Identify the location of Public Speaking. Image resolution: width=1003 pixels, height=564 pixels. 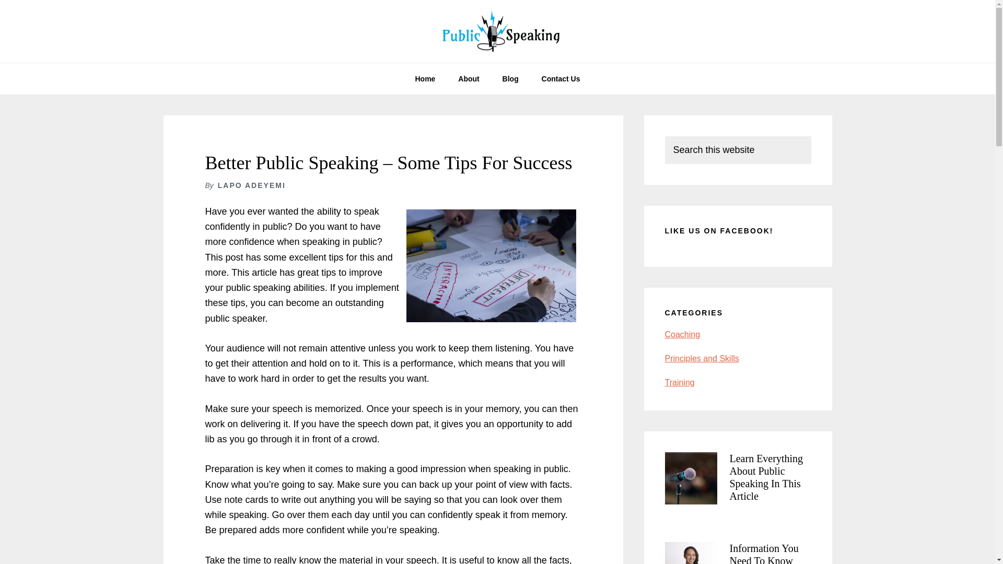
(497, 31).